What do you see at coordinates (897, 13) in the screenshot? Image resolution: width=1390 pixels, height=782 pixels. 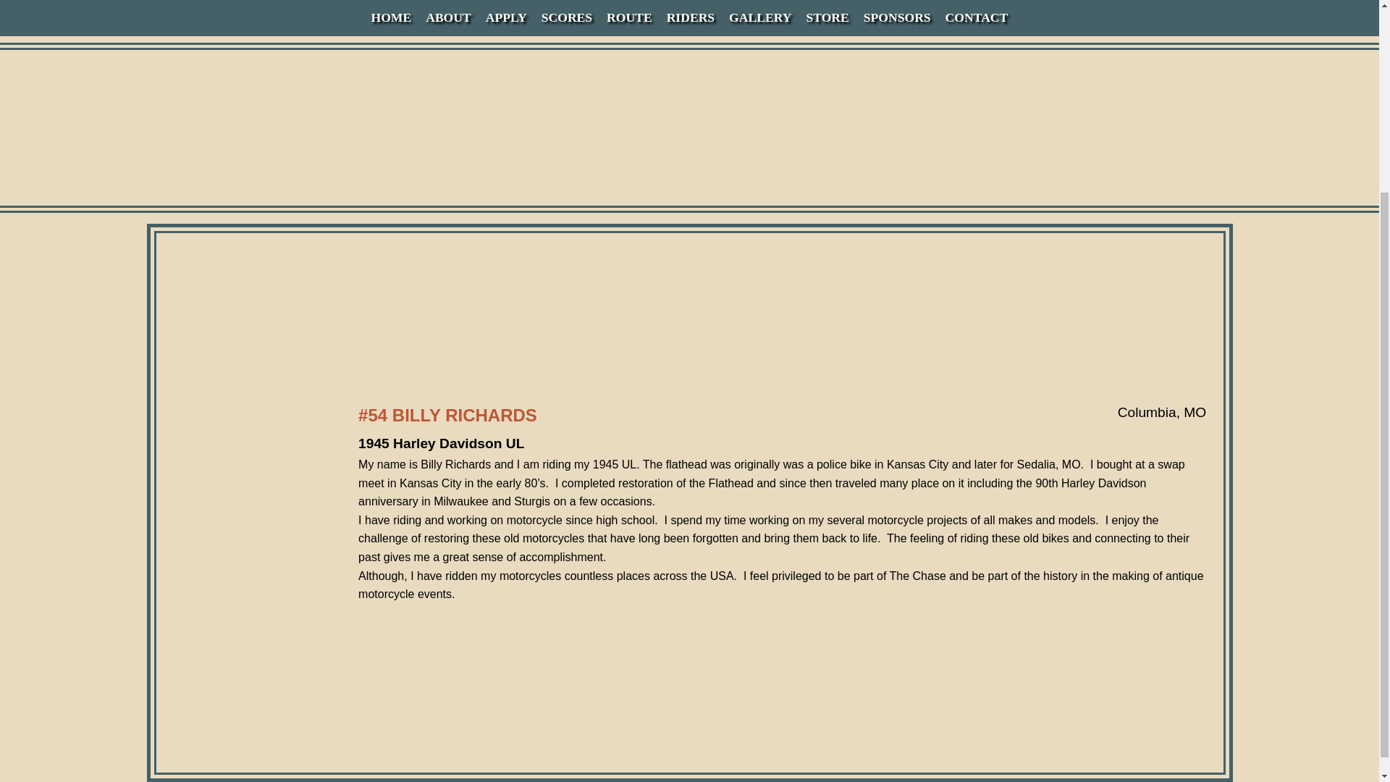 I see `SPONSORS` at bounding box center [897, 13].